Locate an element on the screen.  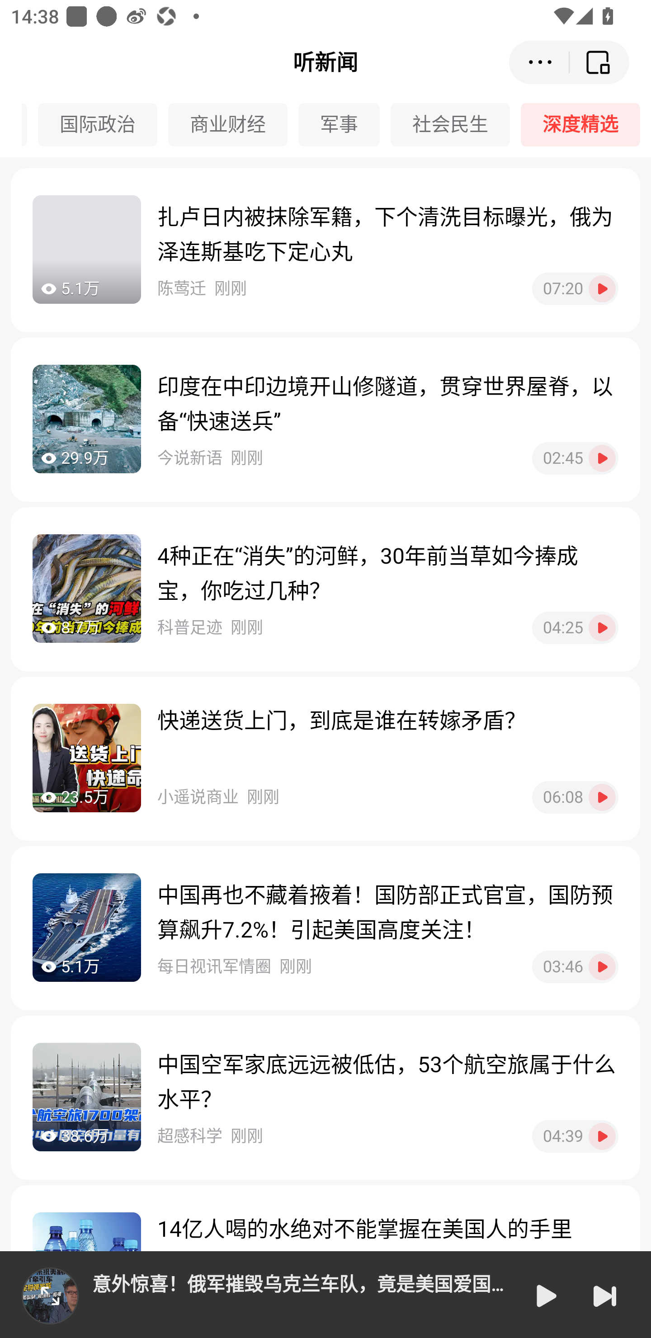
返回 is located at coordinates (599, 62).